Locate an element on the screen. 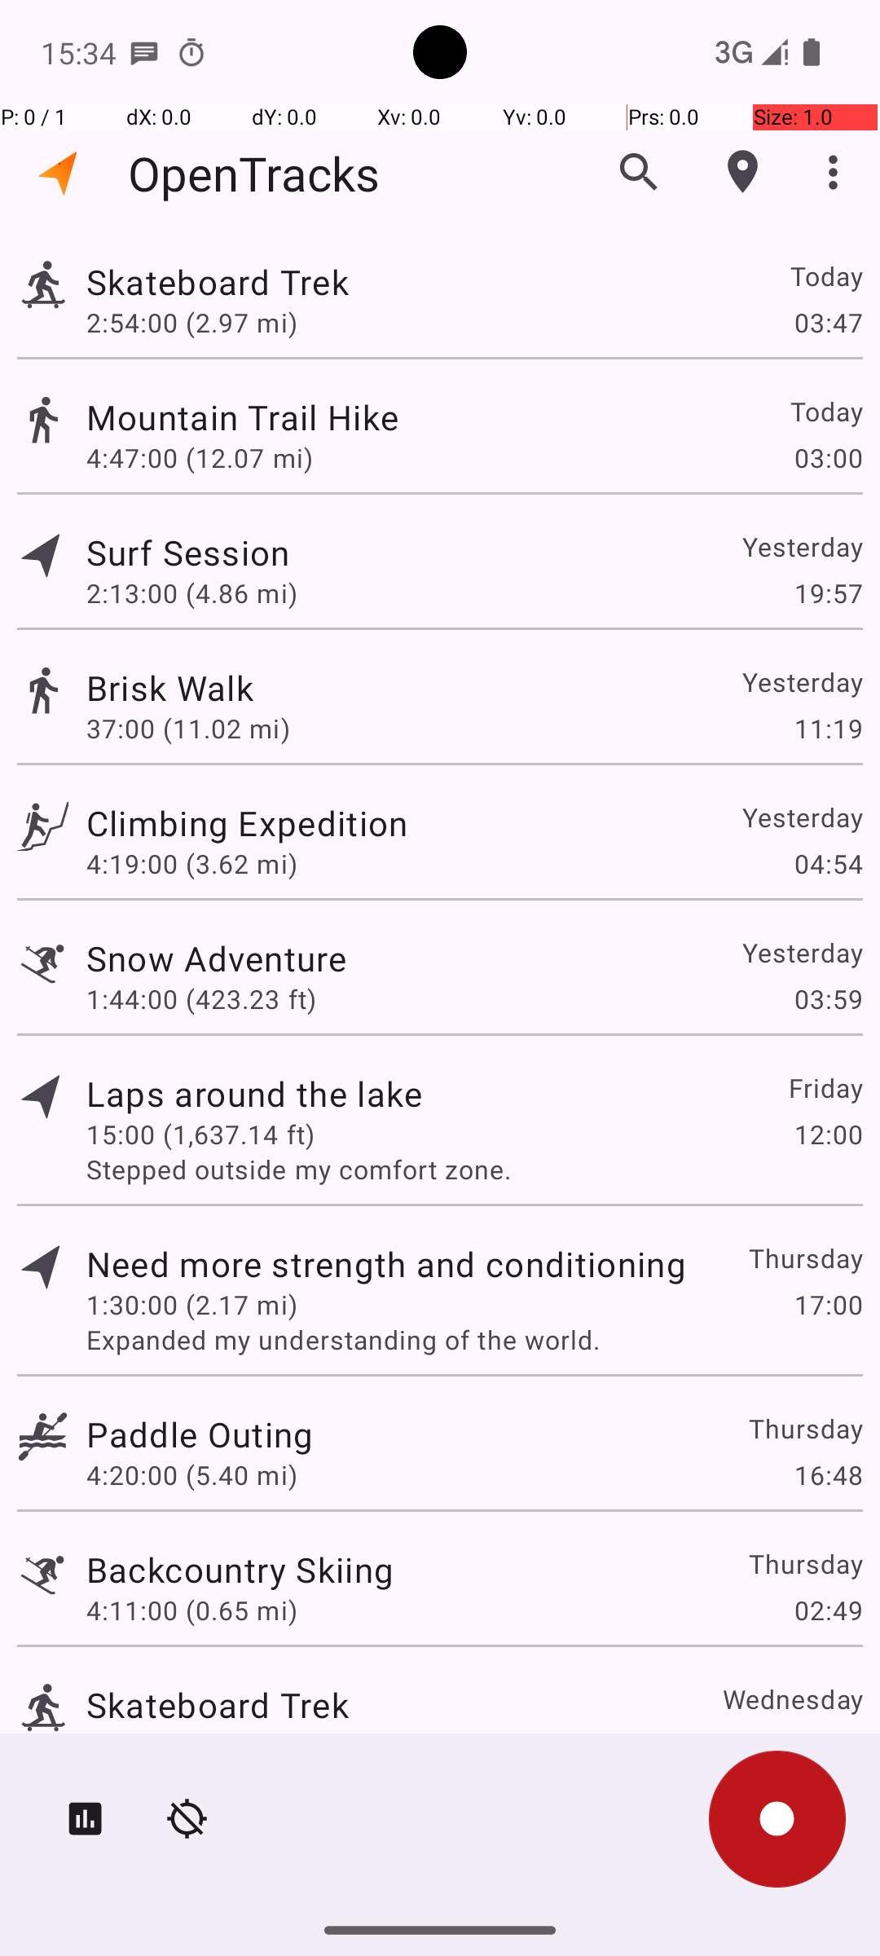  37:00 (11.02 mi) is located at coordinates (188, 729).